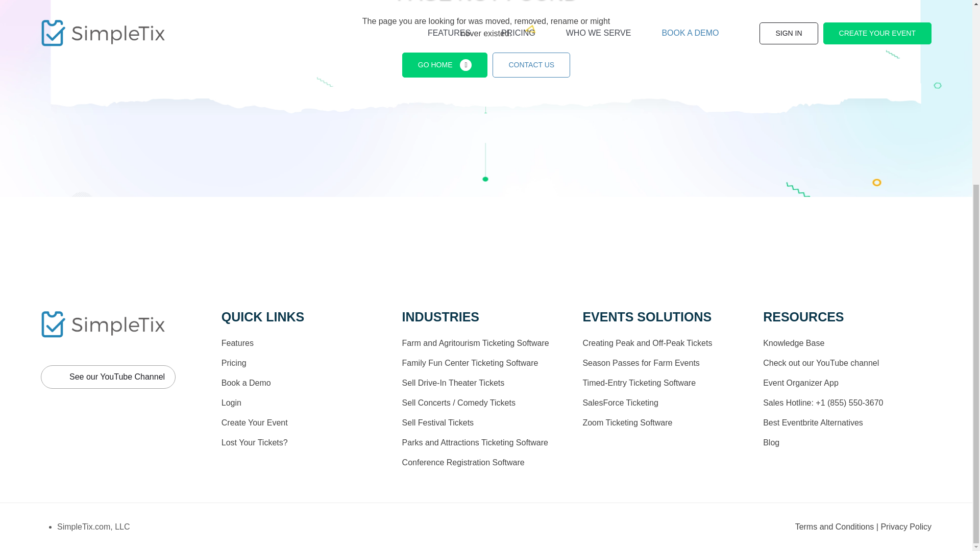 Image resolution: width=980 pixels, height=551 pixels. Describe the element at coordinates (254, 422) in the screenshot. I see `Create Your Event` at that location.